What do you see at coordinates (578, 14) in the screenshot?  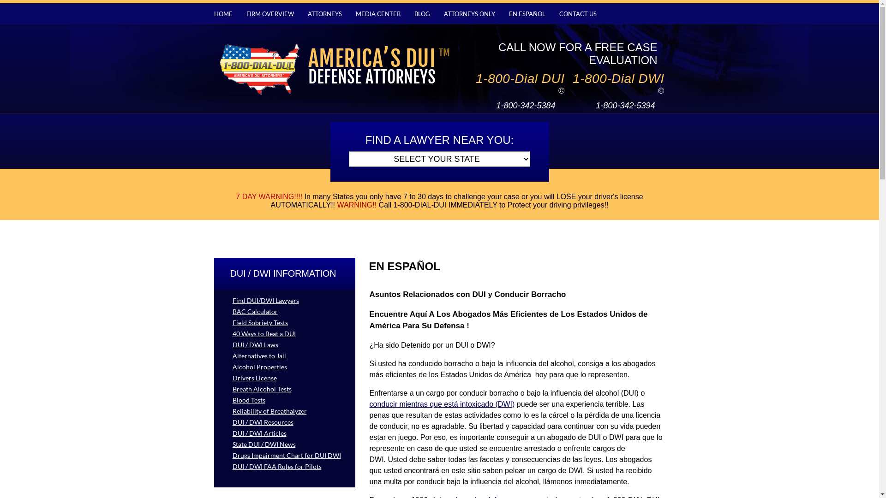 I see `CONTACT US` at bounding box center [578, 14].